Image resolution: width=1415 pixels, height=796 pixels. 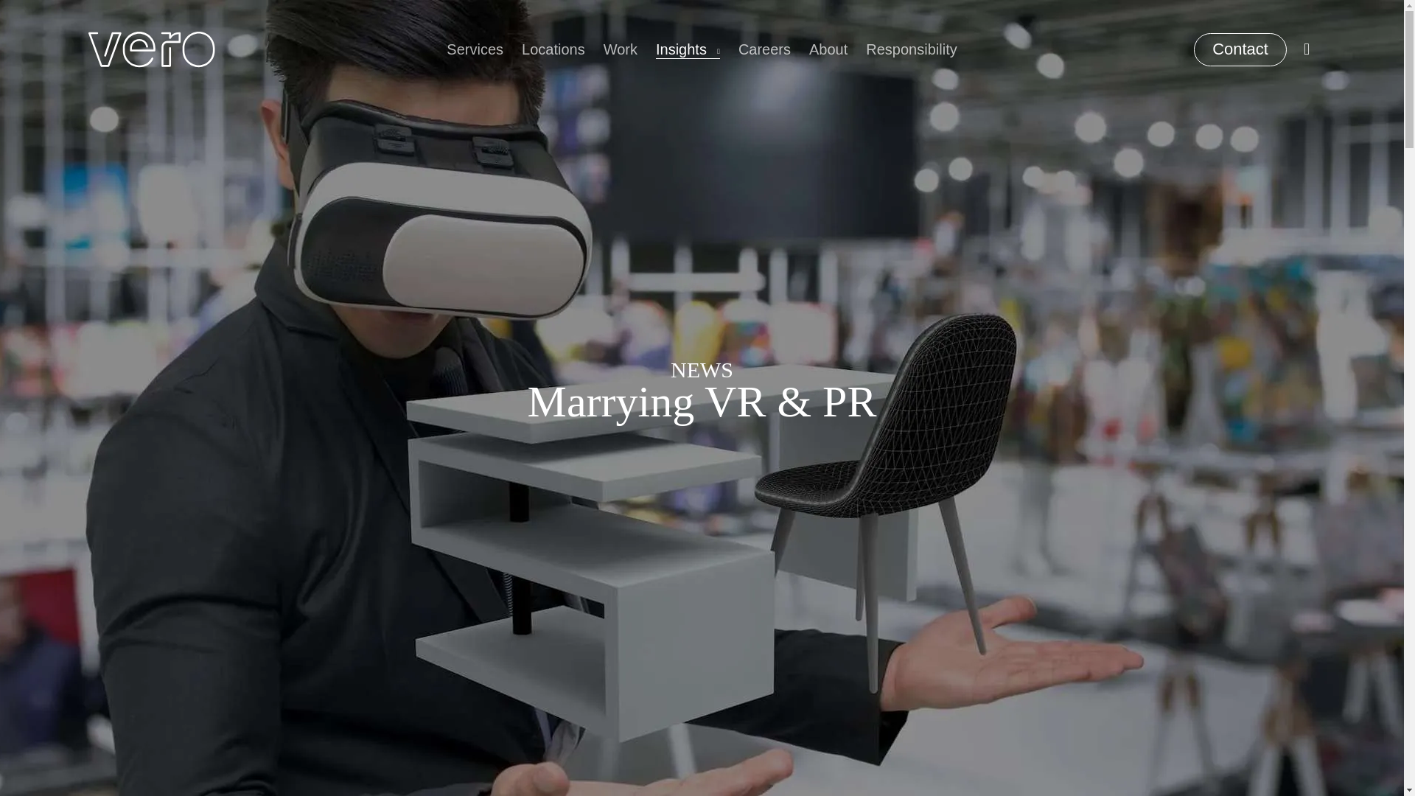 What do you see at coordinates (911, 49) in the screenshot?
I see `Responsibility` at bounding box center [911, 49].